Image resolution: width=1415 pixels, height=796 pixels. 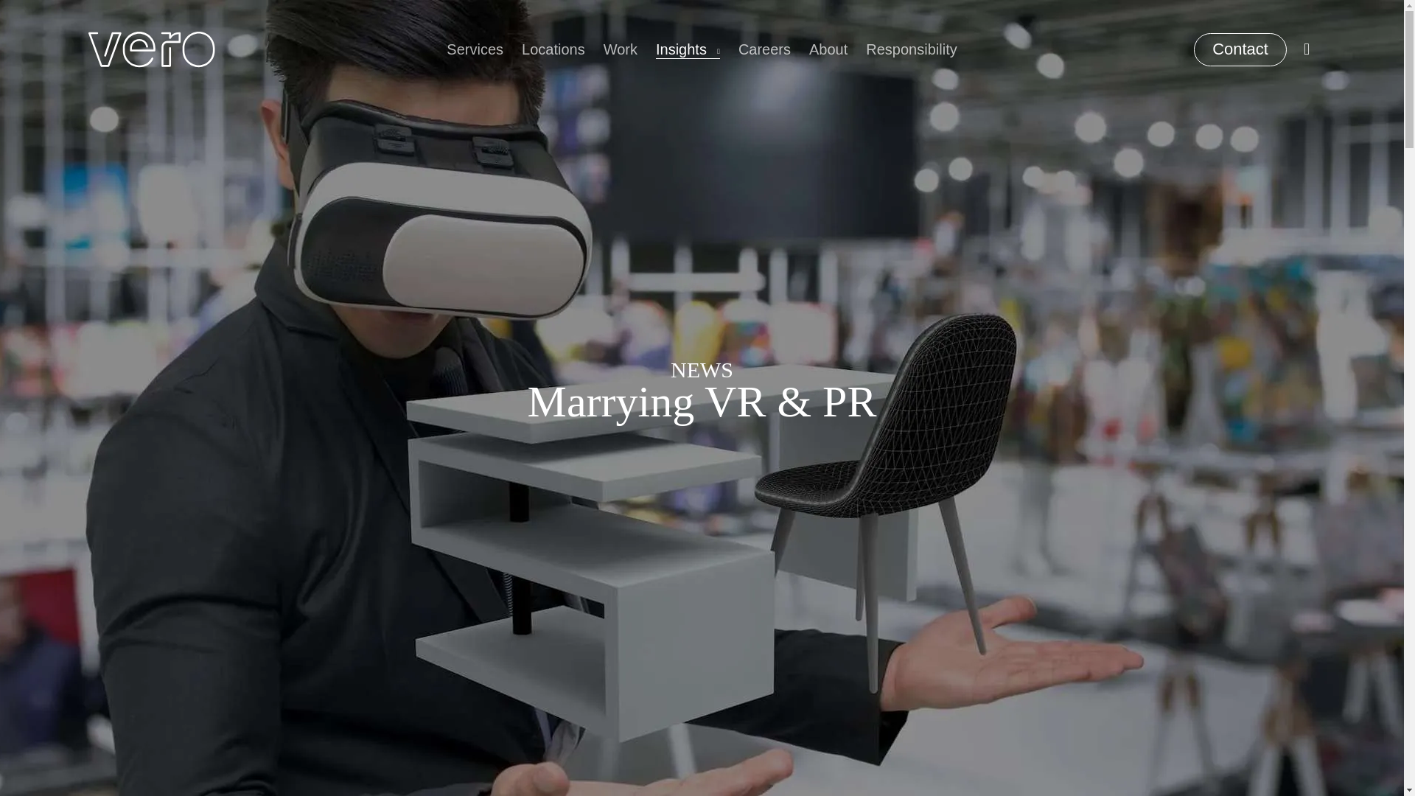 What do you see at coordinates (911, 49) in the screenshot?
I see `Responsibility` at bounding box center [911, 49].